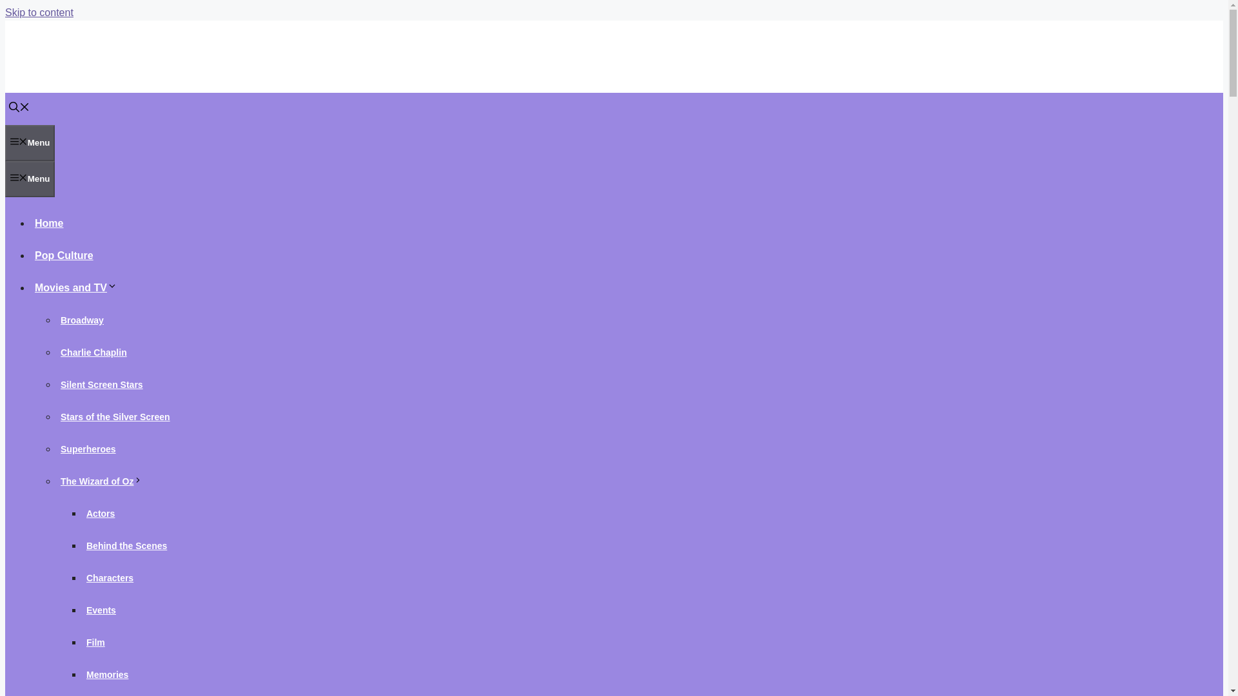 Image resolution: width=1238 pixels, height=696 pixels. I want to click on Film, so click(95, 642).